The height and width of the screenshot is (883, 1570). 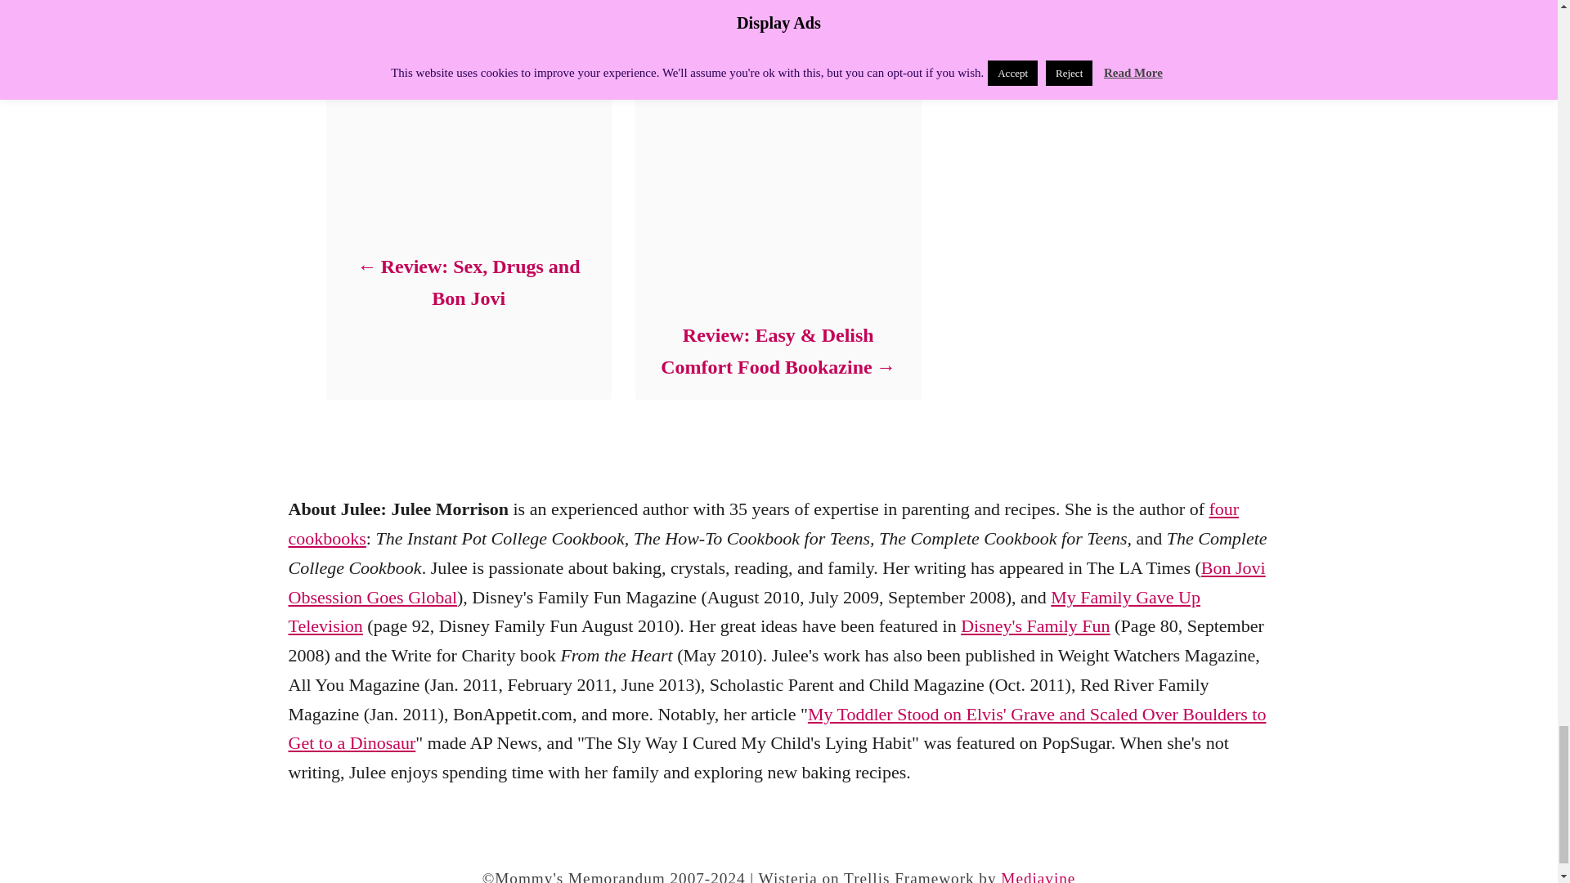 I want to click on Bon Jovi Obsession Goes Global, so click(x=776, y=582).